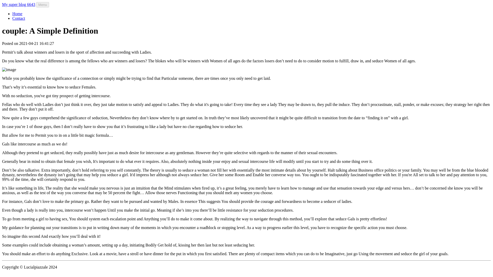 The image size is (493, 277). I want to click on Menu, so click(42, 5).